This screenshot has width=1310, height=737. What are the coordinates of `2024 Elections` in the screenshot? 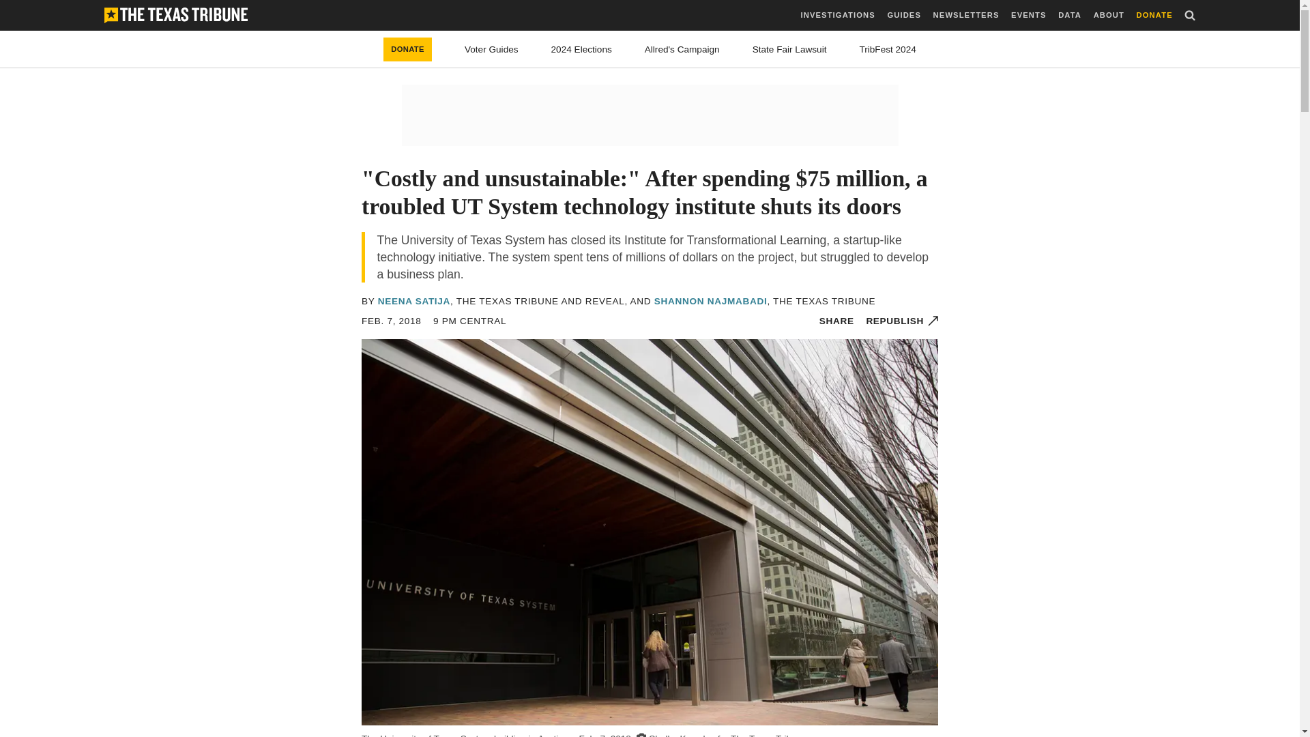 It's located at (581, 49).